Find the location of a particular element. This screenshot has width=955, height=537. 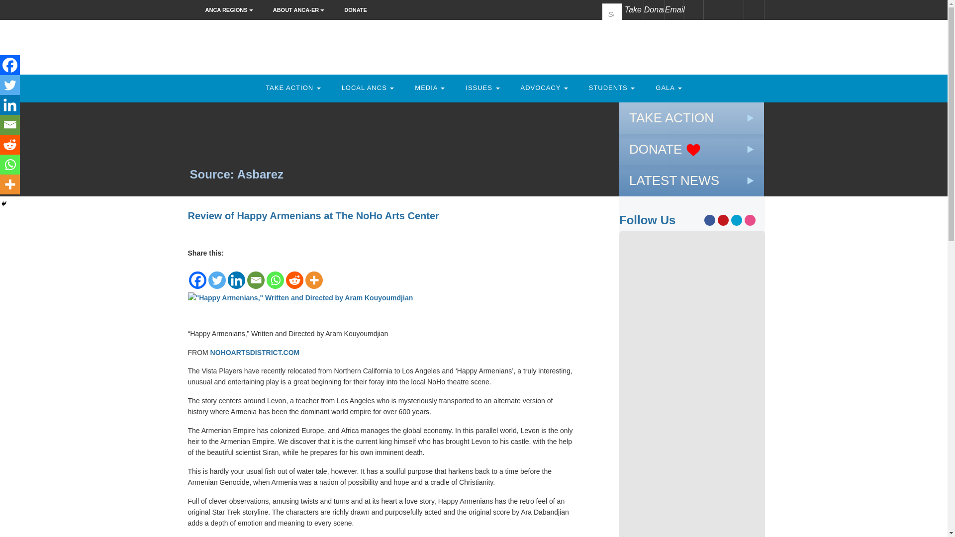

Email is located at coordinates (674, 10).